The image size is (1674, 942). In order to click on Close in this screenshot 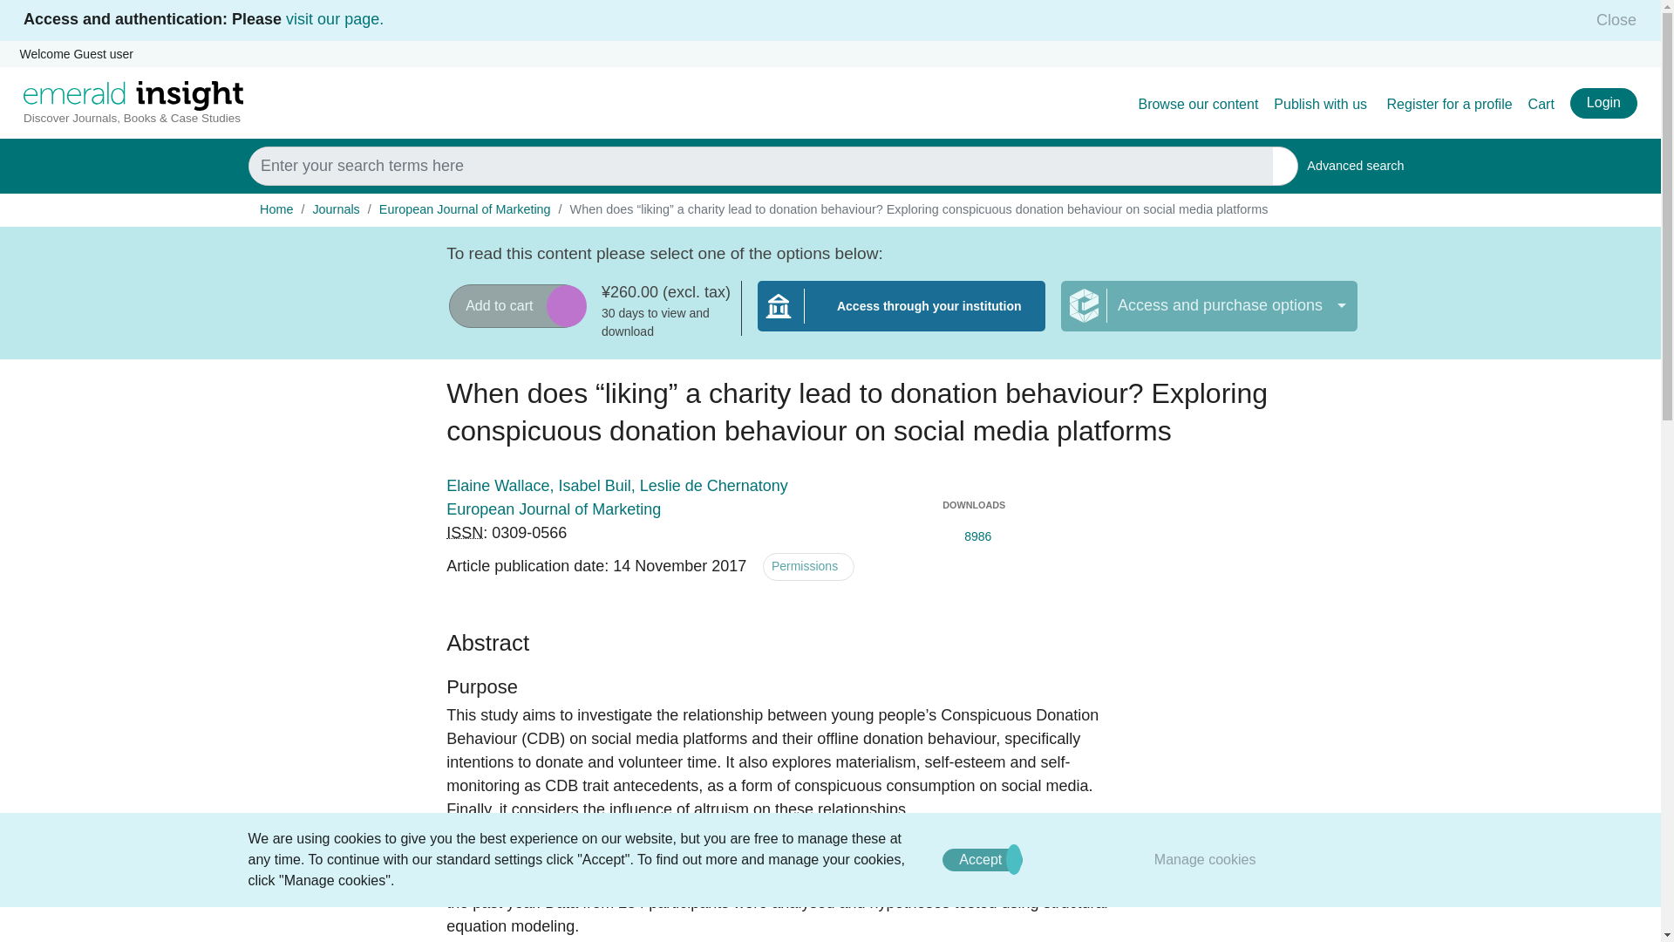, I will do `click(1611, 19)`.